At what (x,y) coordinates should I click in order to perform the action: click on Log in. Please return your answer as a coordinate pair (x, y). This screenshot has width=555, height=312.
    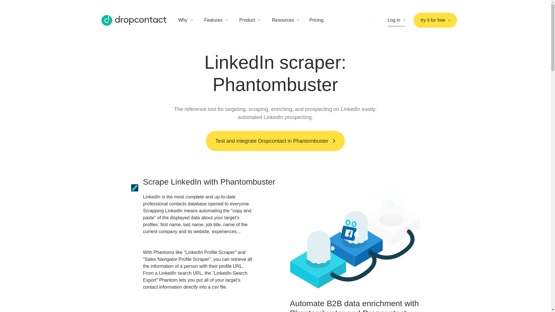
    Looking at the image, I should click on (396, 20).